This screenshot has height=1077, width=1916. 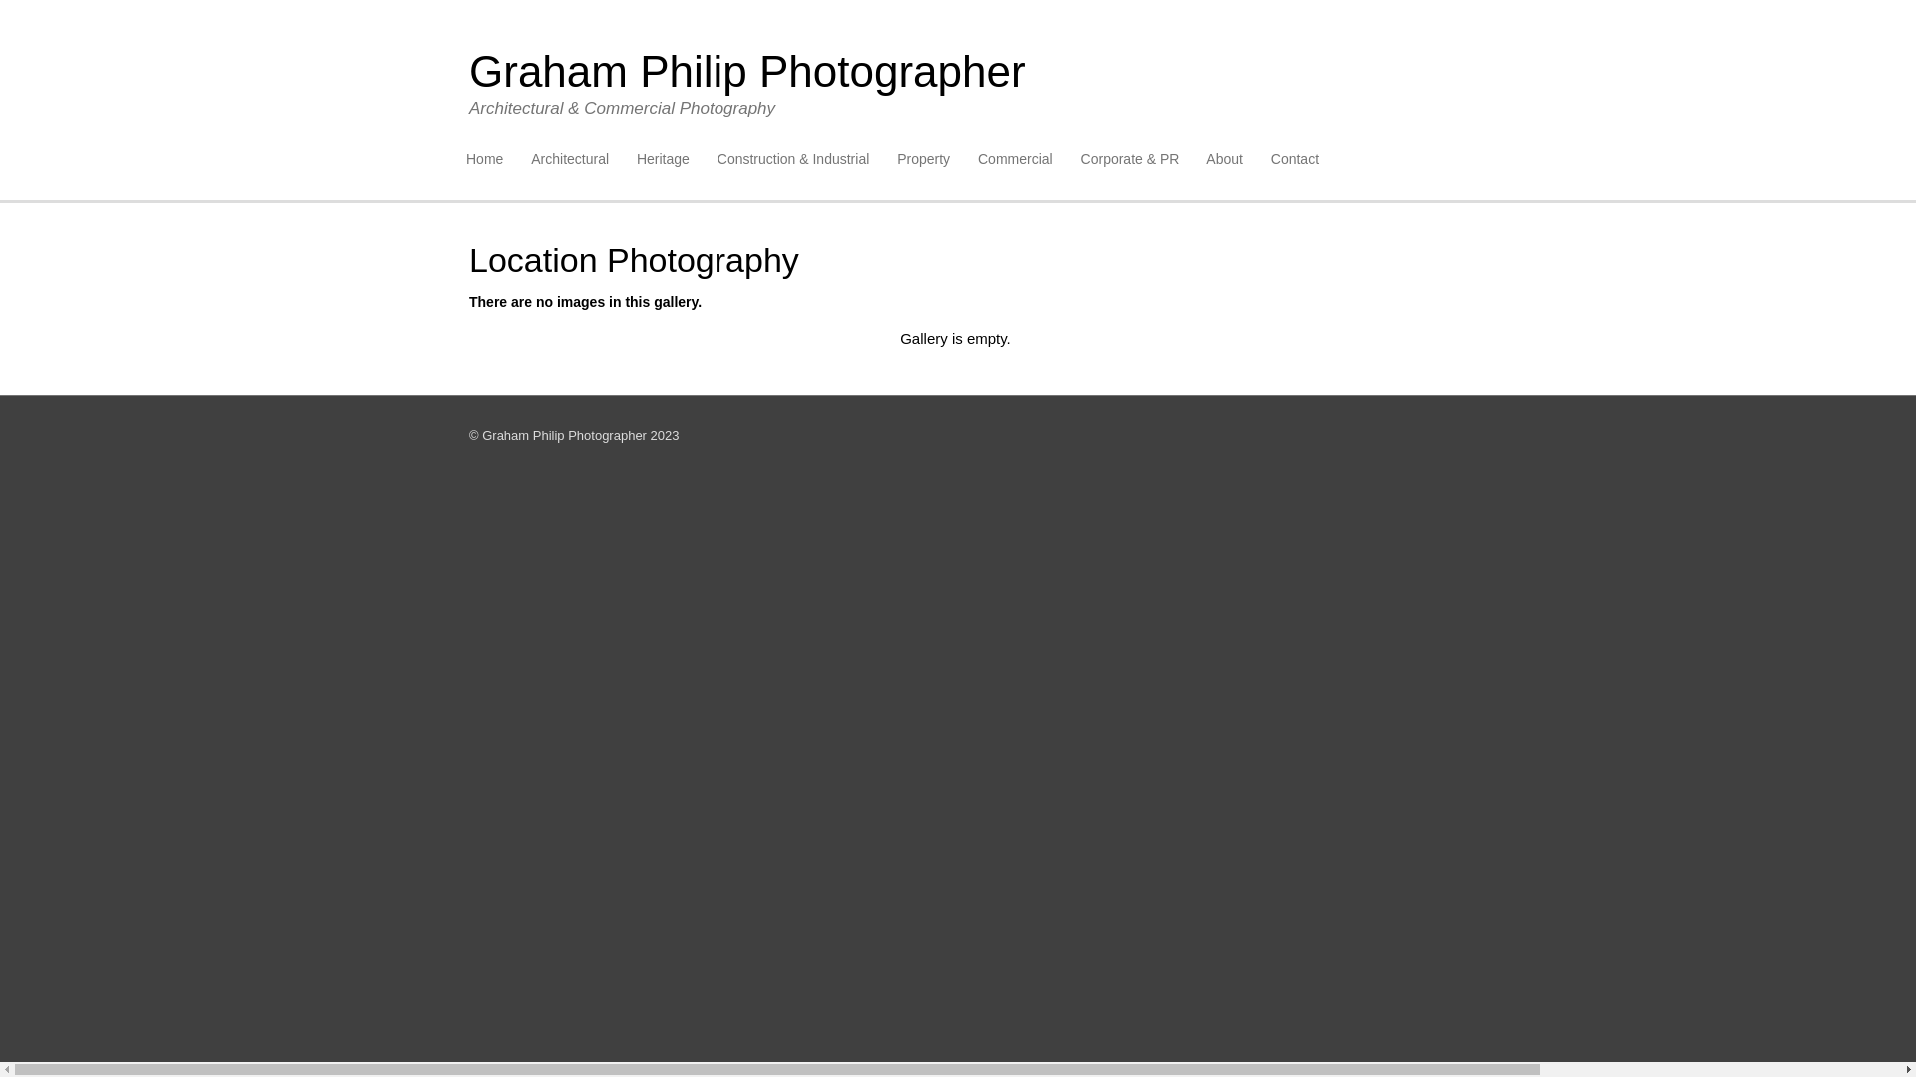 I want to click on Construction & Industrial, so click(x=794, y=160).